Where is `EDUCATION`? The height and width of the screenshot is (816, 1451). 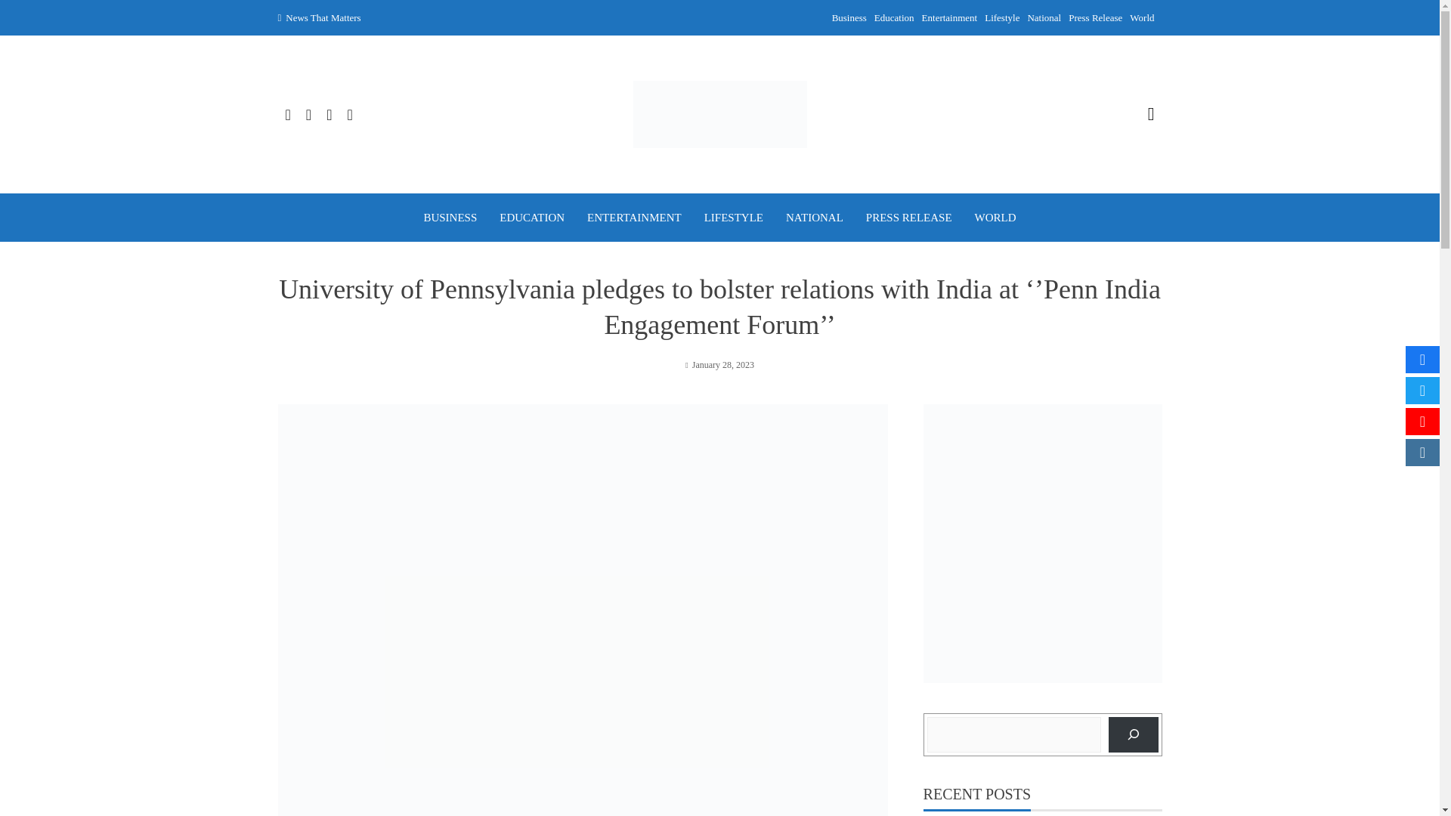 EDUCATION is located at coordinates (531, 218).